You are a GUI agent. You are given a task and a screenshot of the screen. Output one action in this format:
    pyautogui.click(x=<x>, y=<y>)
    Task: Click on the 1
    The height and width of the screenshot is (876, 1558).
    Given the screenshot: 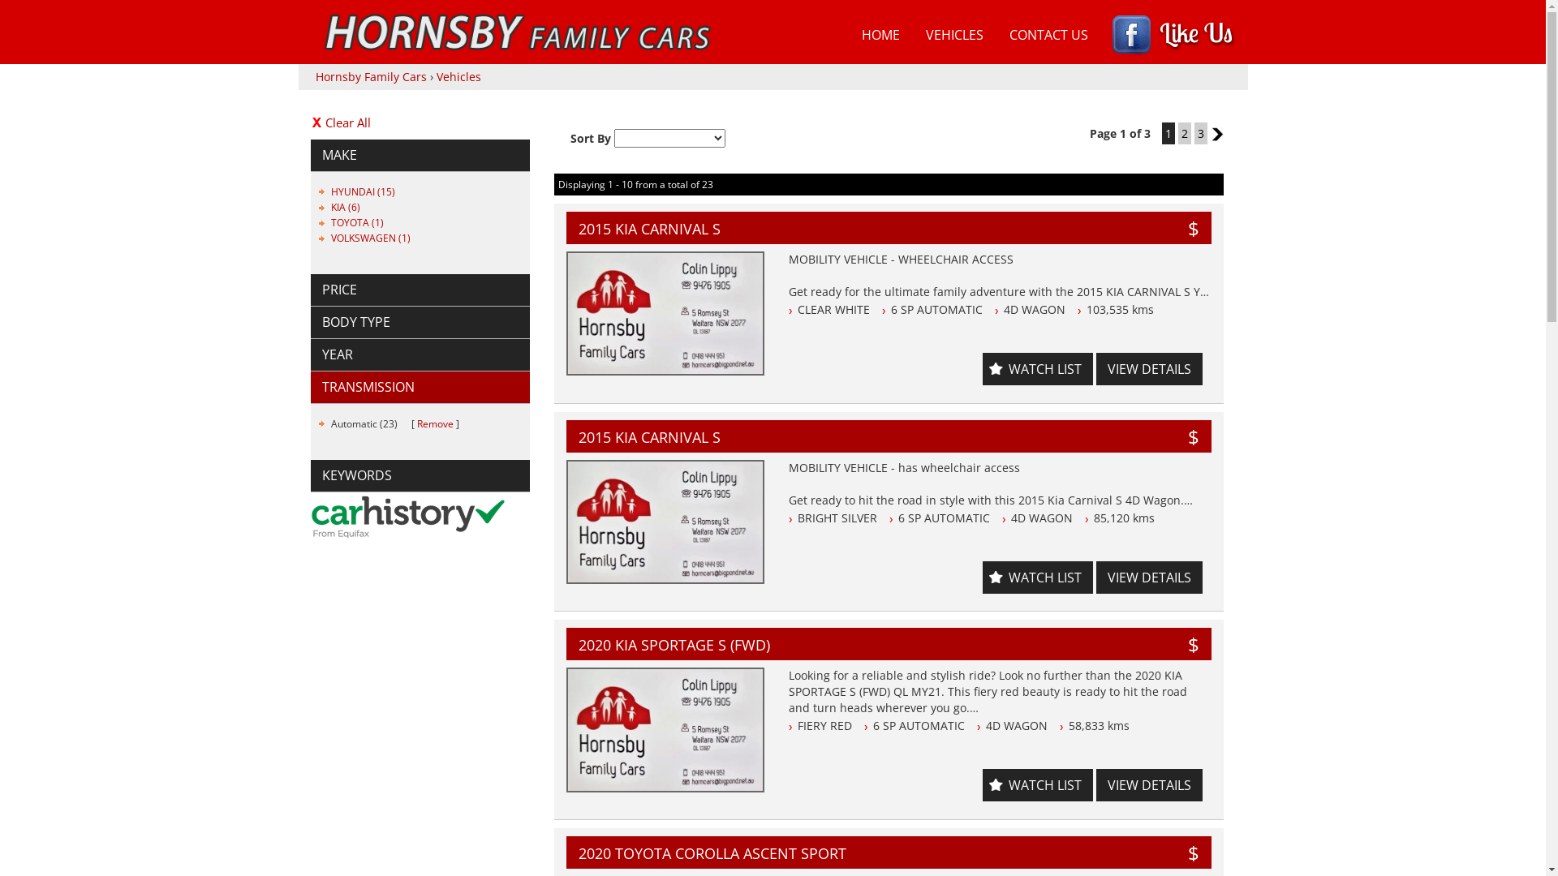 What is the action you would take?
    pyautogui.click(x=1168, y=133)
    